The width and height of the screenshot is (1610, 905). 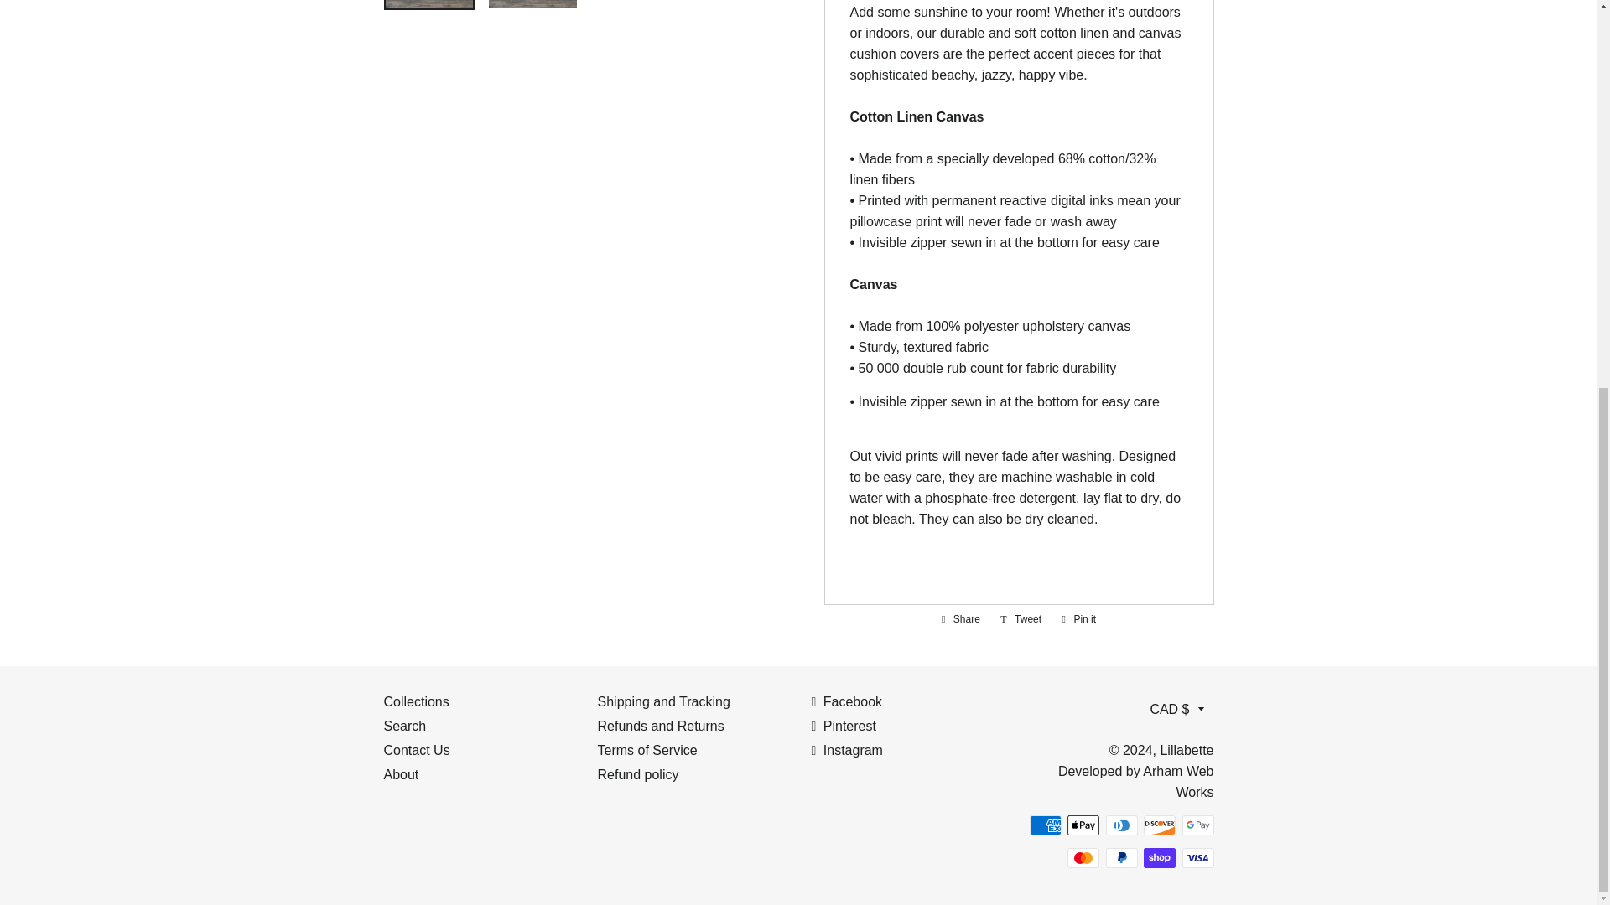 What do you see at coordinates (1083, 825) in the screenshot?
I see `Apple Pay` at bounding box center [1083, 825].